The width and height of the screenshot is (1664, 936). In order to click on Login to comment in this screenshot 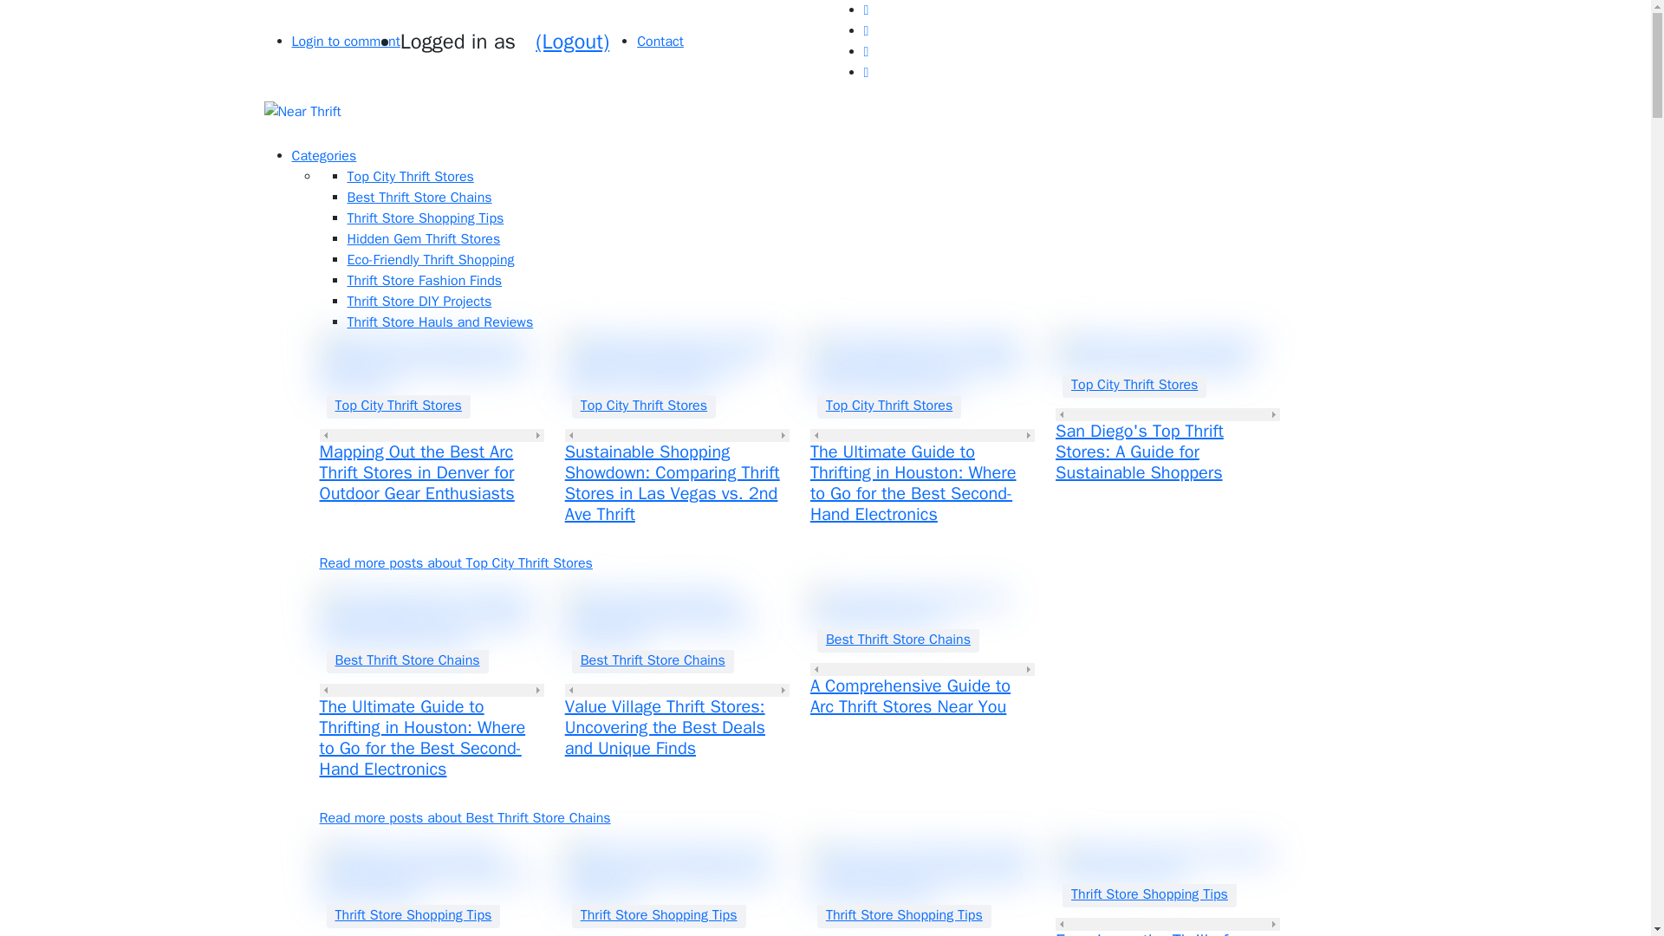, I will do `click(345, 42)`.